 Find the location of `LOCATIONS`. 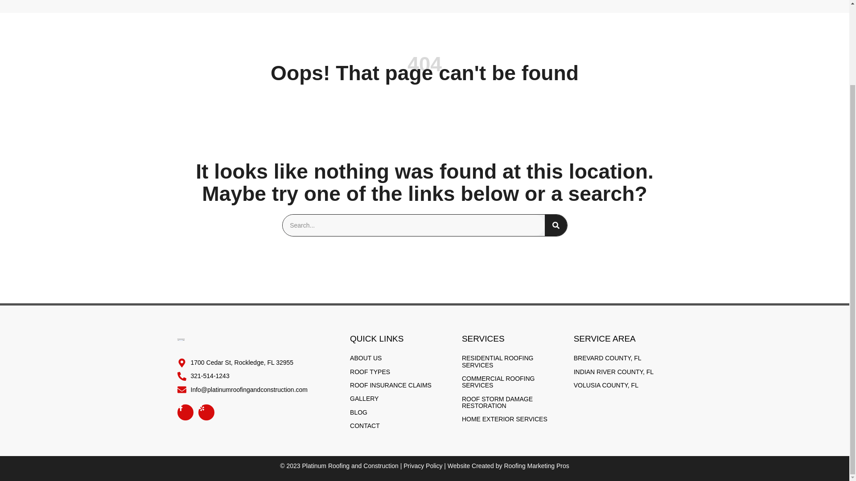

LOCATIONS is located at coordinates (511, 3).